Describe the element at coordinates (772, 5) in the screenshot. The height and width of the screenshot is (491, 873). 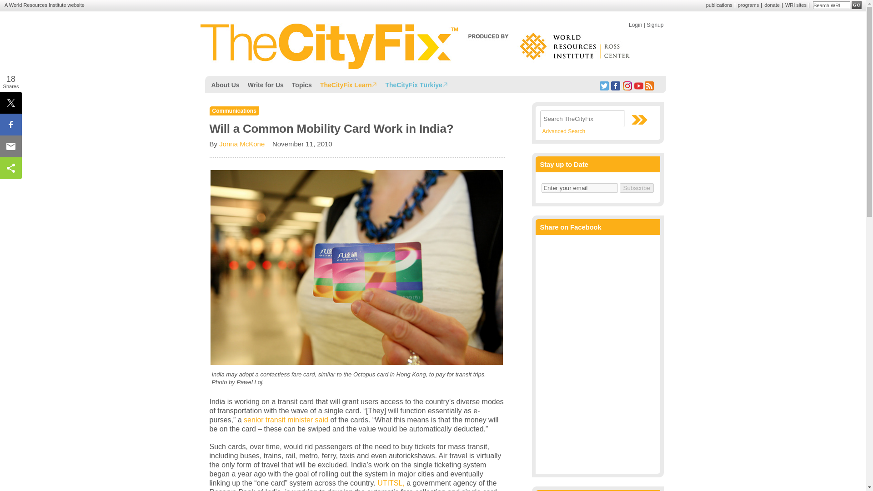
I see `donate` at that location.